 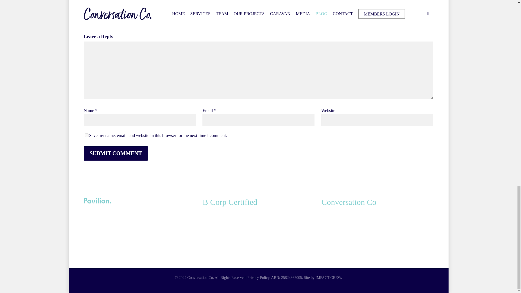 What do you see at coordinates (98, 246) in the screenshot?
I see `pavilion.partners` at bounding box center [98, 246].